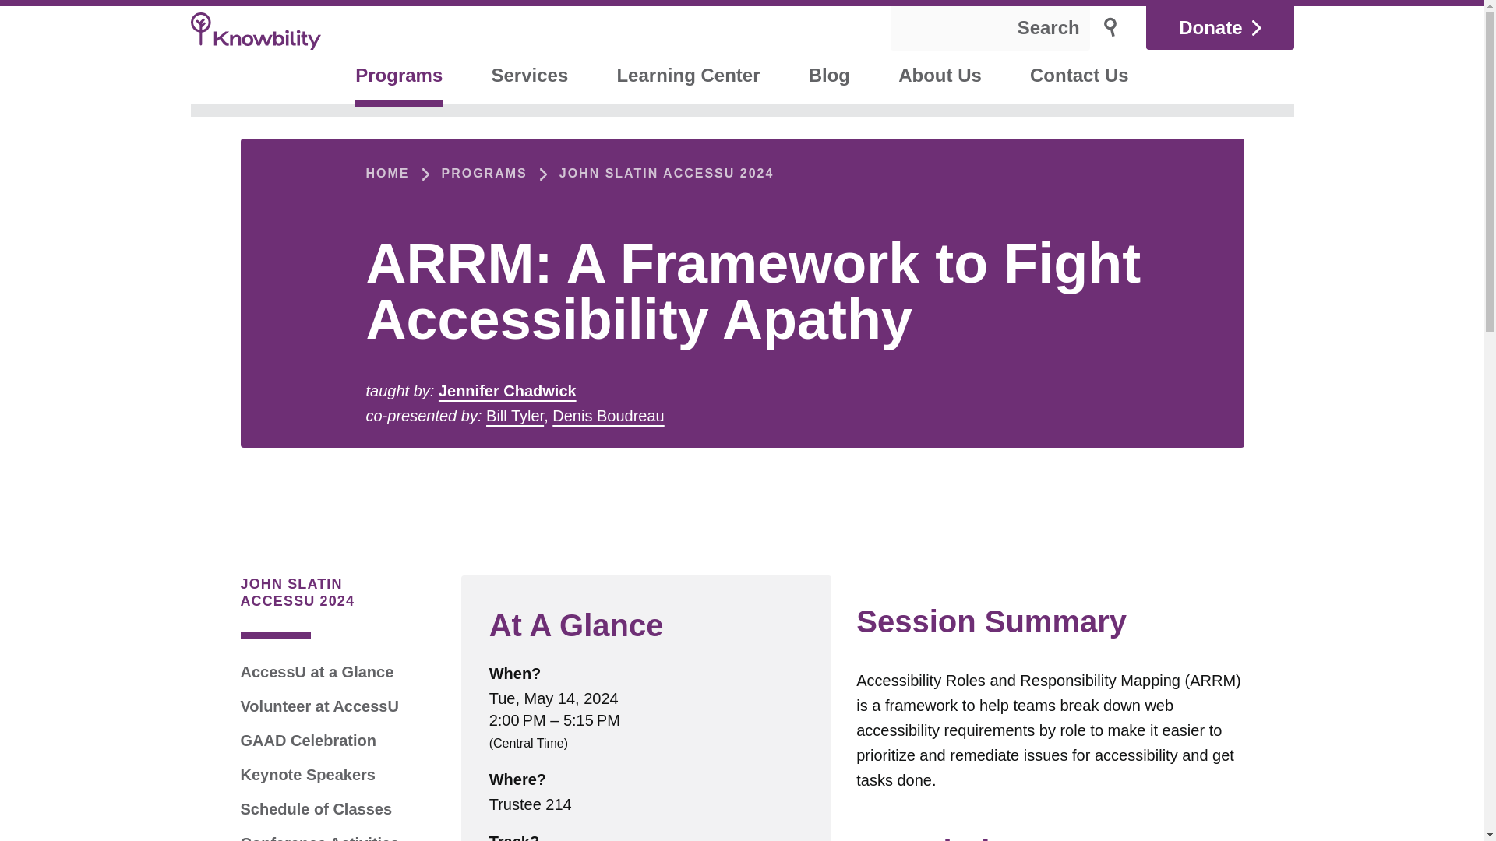 The image size is (1496, 841). What do you see at coordinates (316, 672) in the screenshot?
I see `AccessU at a Glance` at bounding box center [316, 672].